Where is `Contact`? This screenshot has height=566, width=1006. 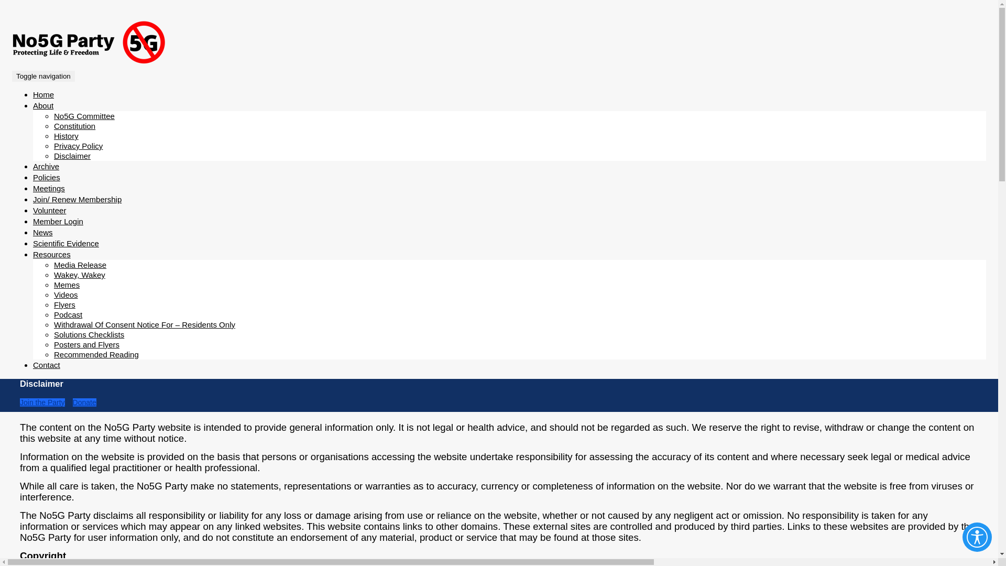
Contact is located at coordinates (47, 365).